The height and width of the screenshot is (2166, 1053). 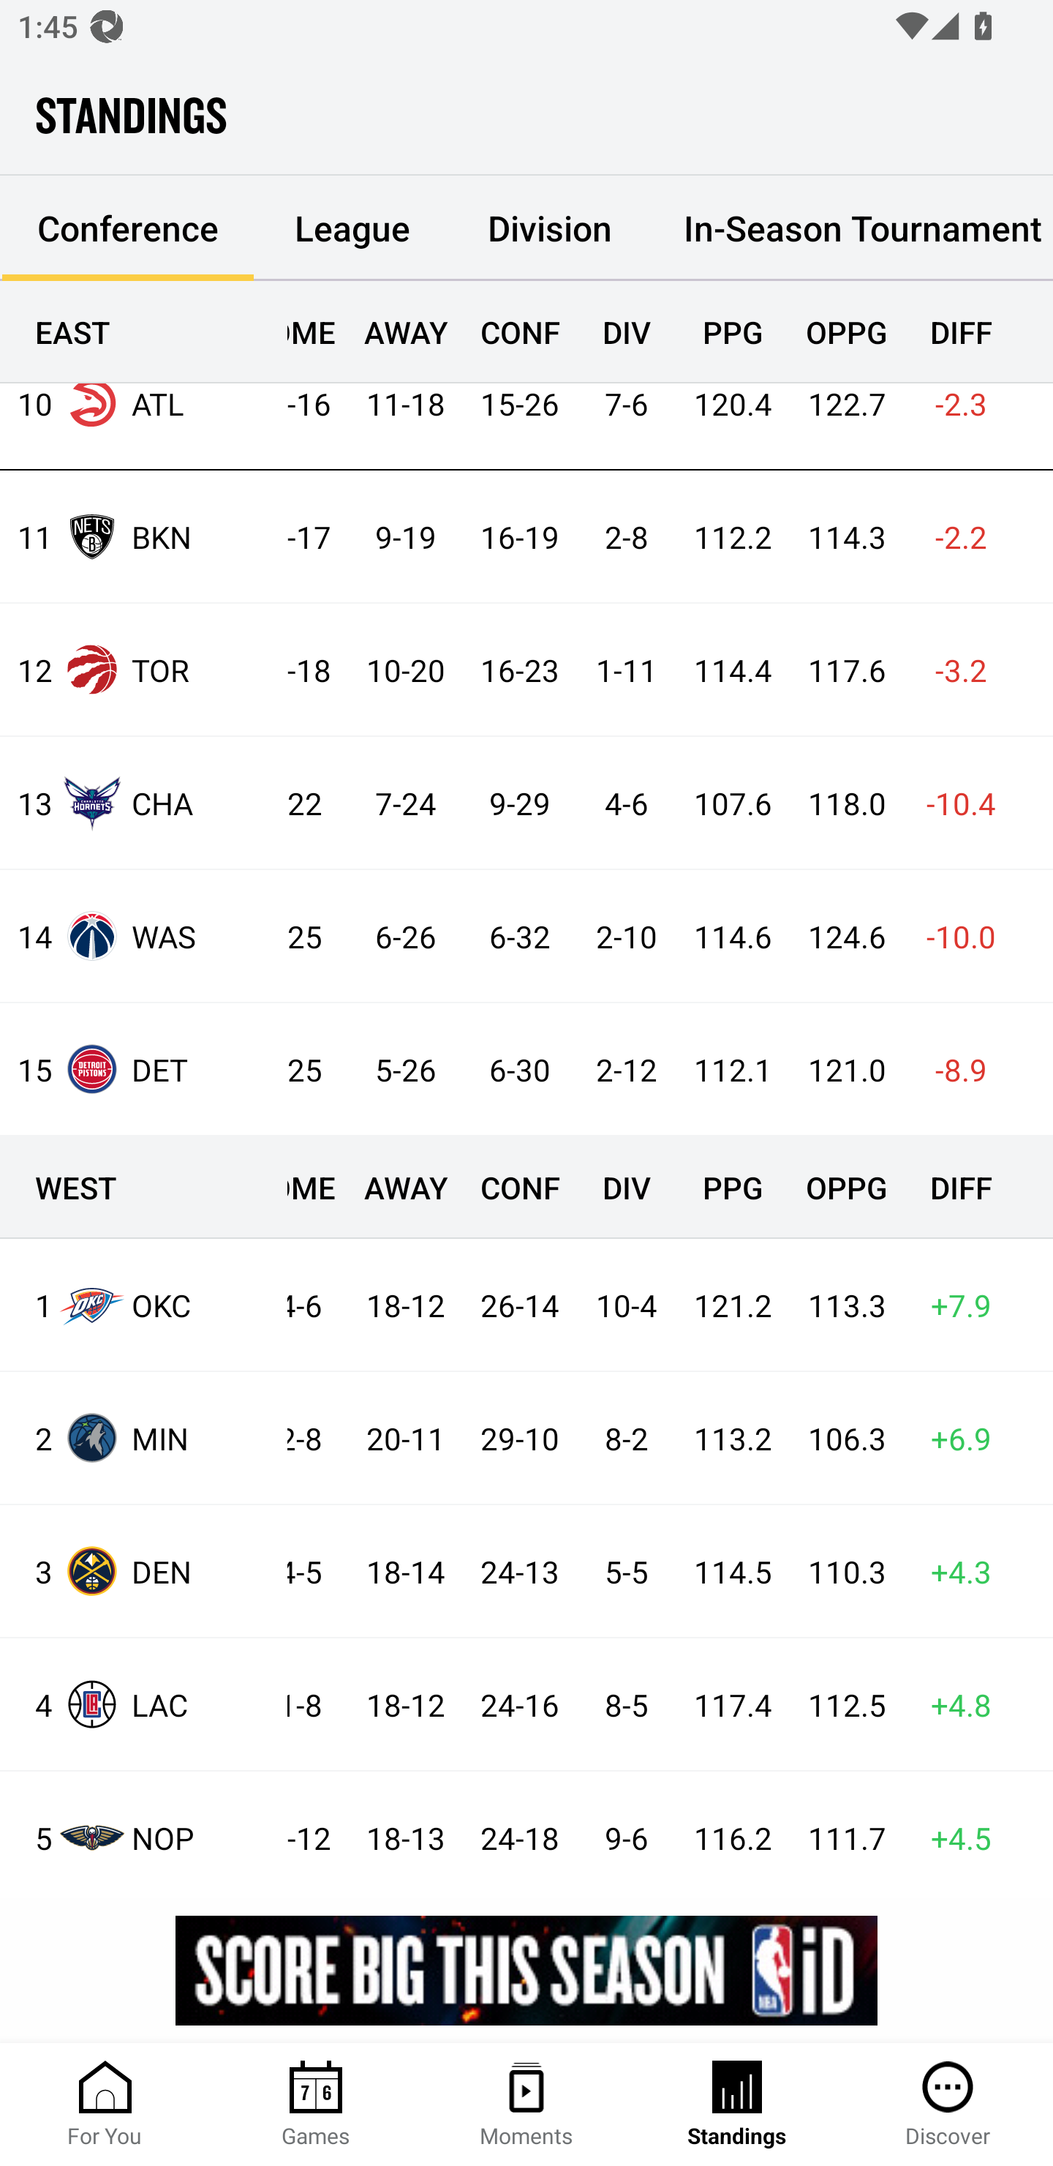 I want to click on 3 DEN, so click(x=143, y=1571).